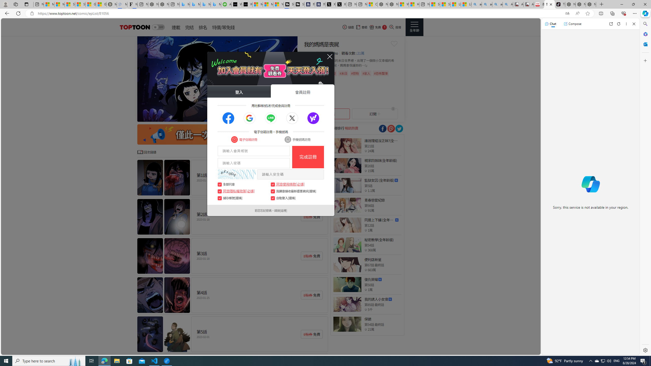  I want to click on Shanghai, China weather forecast | Microsoft Weather, so click(80, 4).